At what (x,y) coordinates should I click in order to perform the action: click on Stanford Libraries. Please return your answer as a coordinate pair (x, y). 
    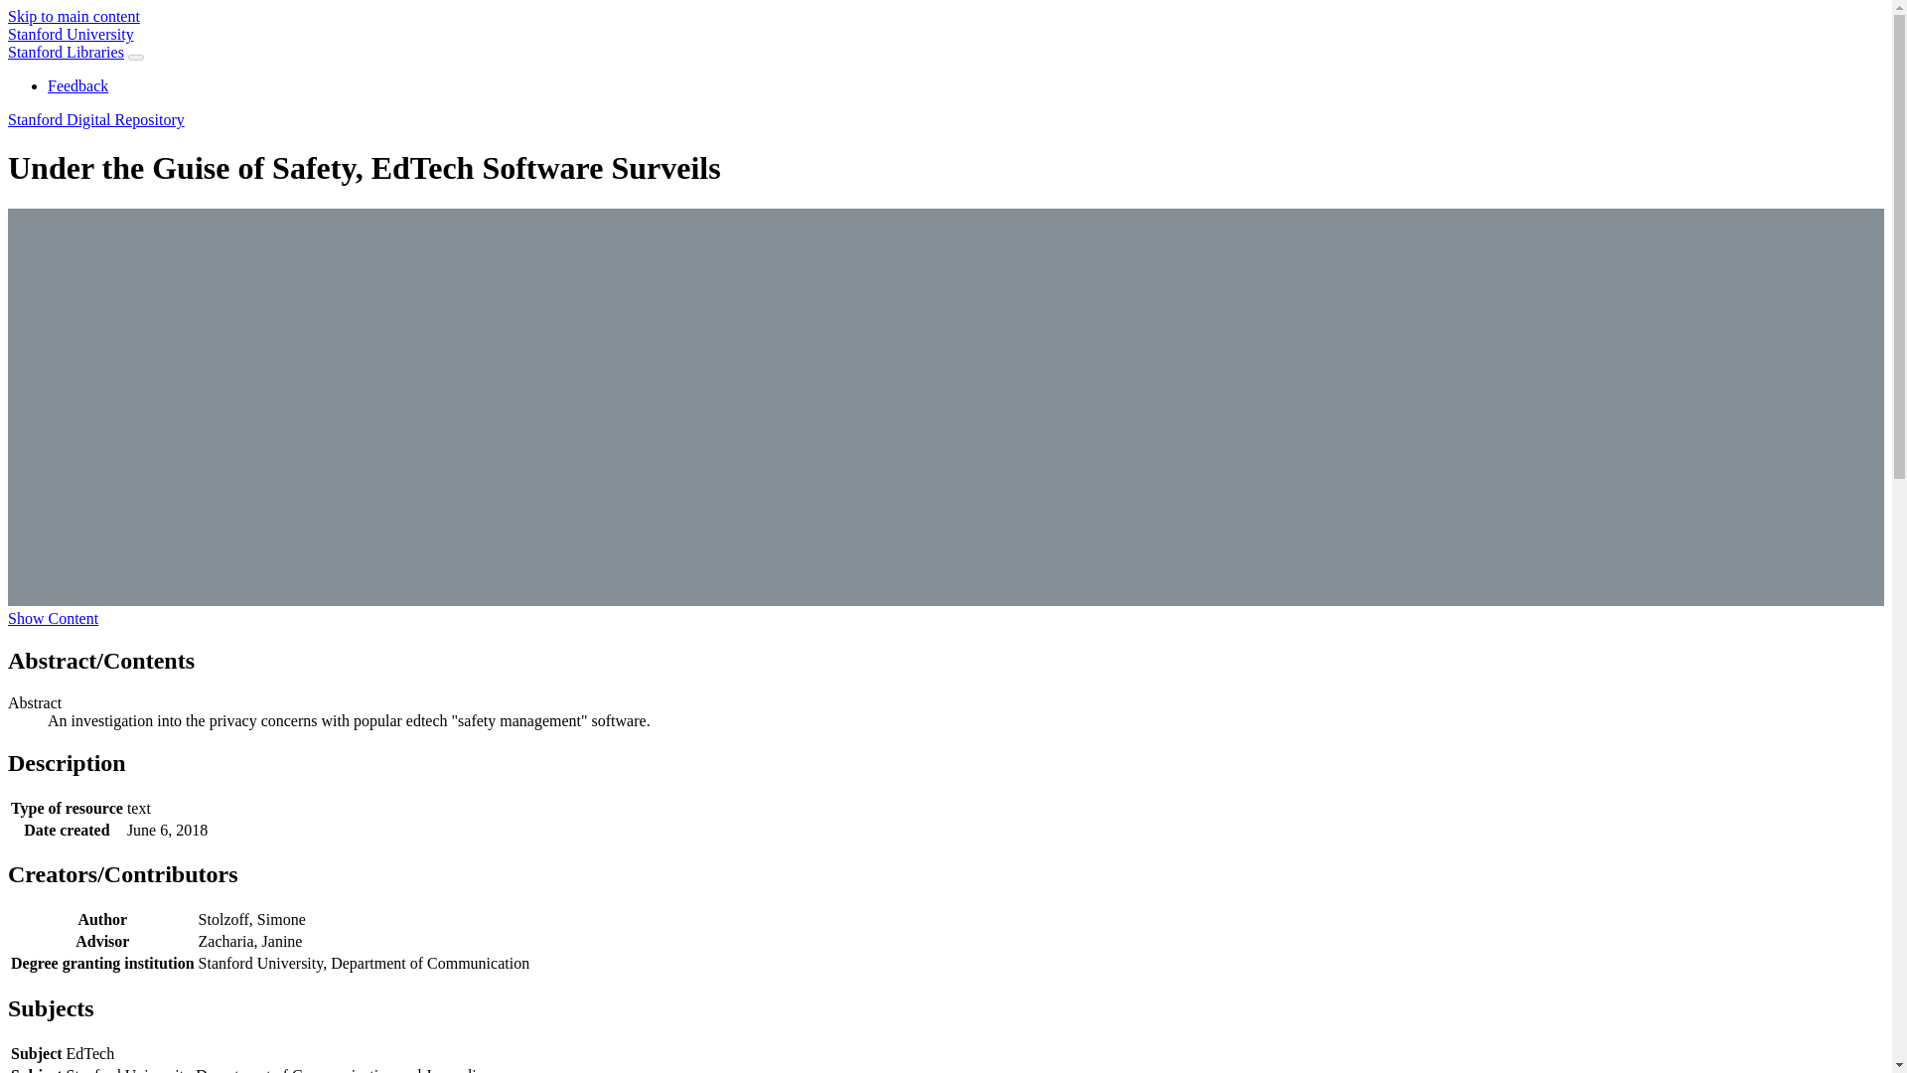
    Looking at the image, I should click on (66, 52).